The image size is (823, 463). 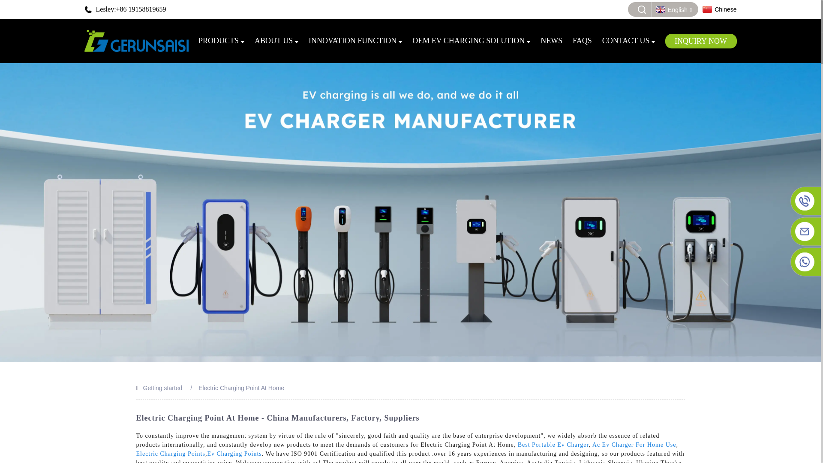 What do you see at coordinates (163, 388) in the screenshot?
I see `Getting started` at bounding box center [163, 388].